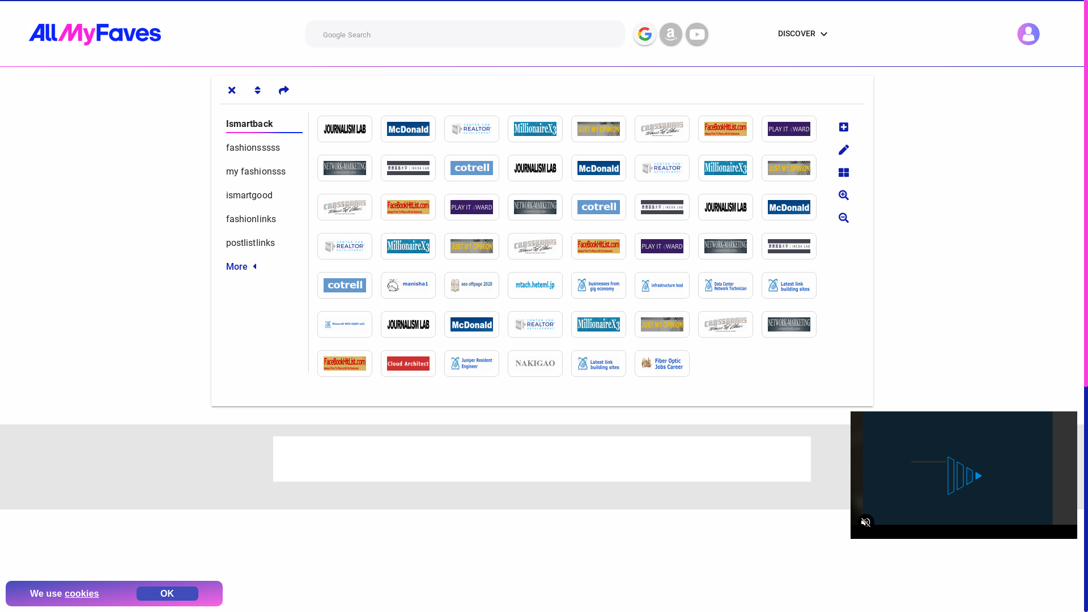 The height and width of the screenshot is (612, 1088). What do you see at coordinates (257, 90) in the screenshot?
I see `Sort tabs` at bounding box center [257, 90].